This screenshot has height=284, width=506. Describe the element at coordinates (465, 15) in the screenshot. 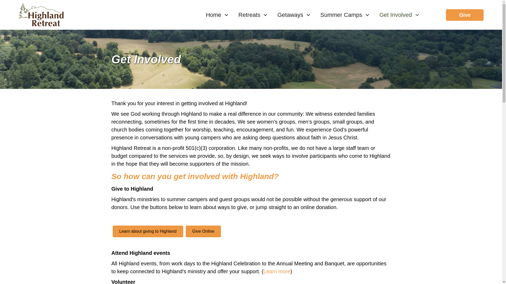

I see `Give` at that location.